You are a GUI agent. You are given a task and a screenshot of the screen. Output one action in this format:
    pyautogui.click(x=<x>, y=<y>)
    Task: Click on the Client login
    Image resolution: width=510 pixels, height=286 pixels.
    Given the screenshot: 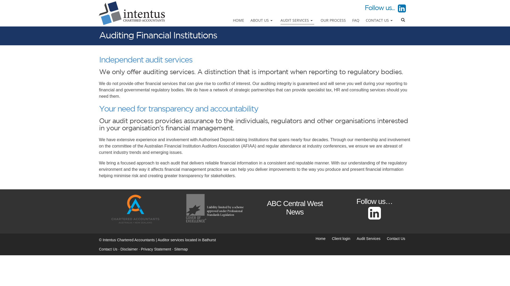 What is the action you would take?
    pyautogui.click(x=341, y=239)
    